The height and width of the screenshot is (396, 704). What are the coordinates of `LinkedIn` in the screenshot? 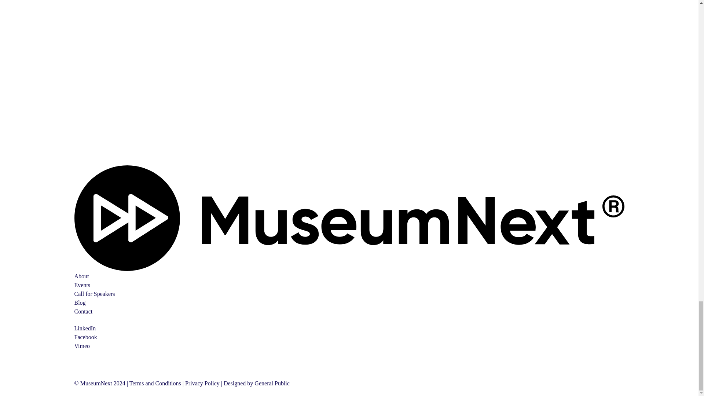 It's located at (85, 328).